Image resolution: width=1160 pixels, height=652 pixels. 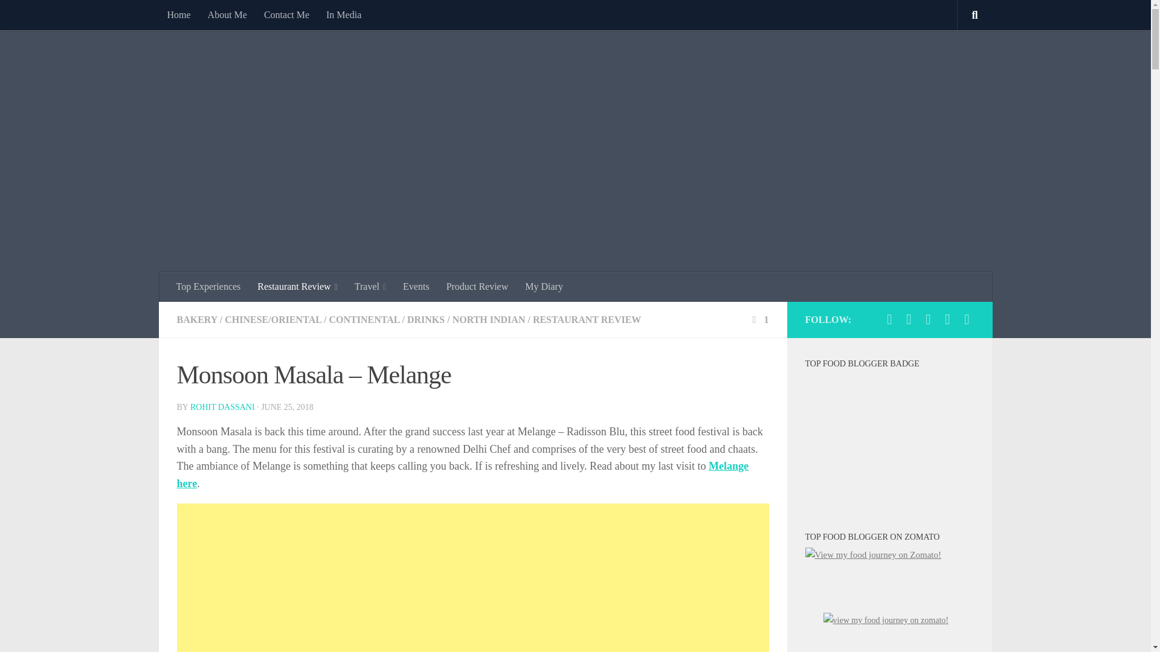 I want to click on Contact Me, so click(x=286, y=14).